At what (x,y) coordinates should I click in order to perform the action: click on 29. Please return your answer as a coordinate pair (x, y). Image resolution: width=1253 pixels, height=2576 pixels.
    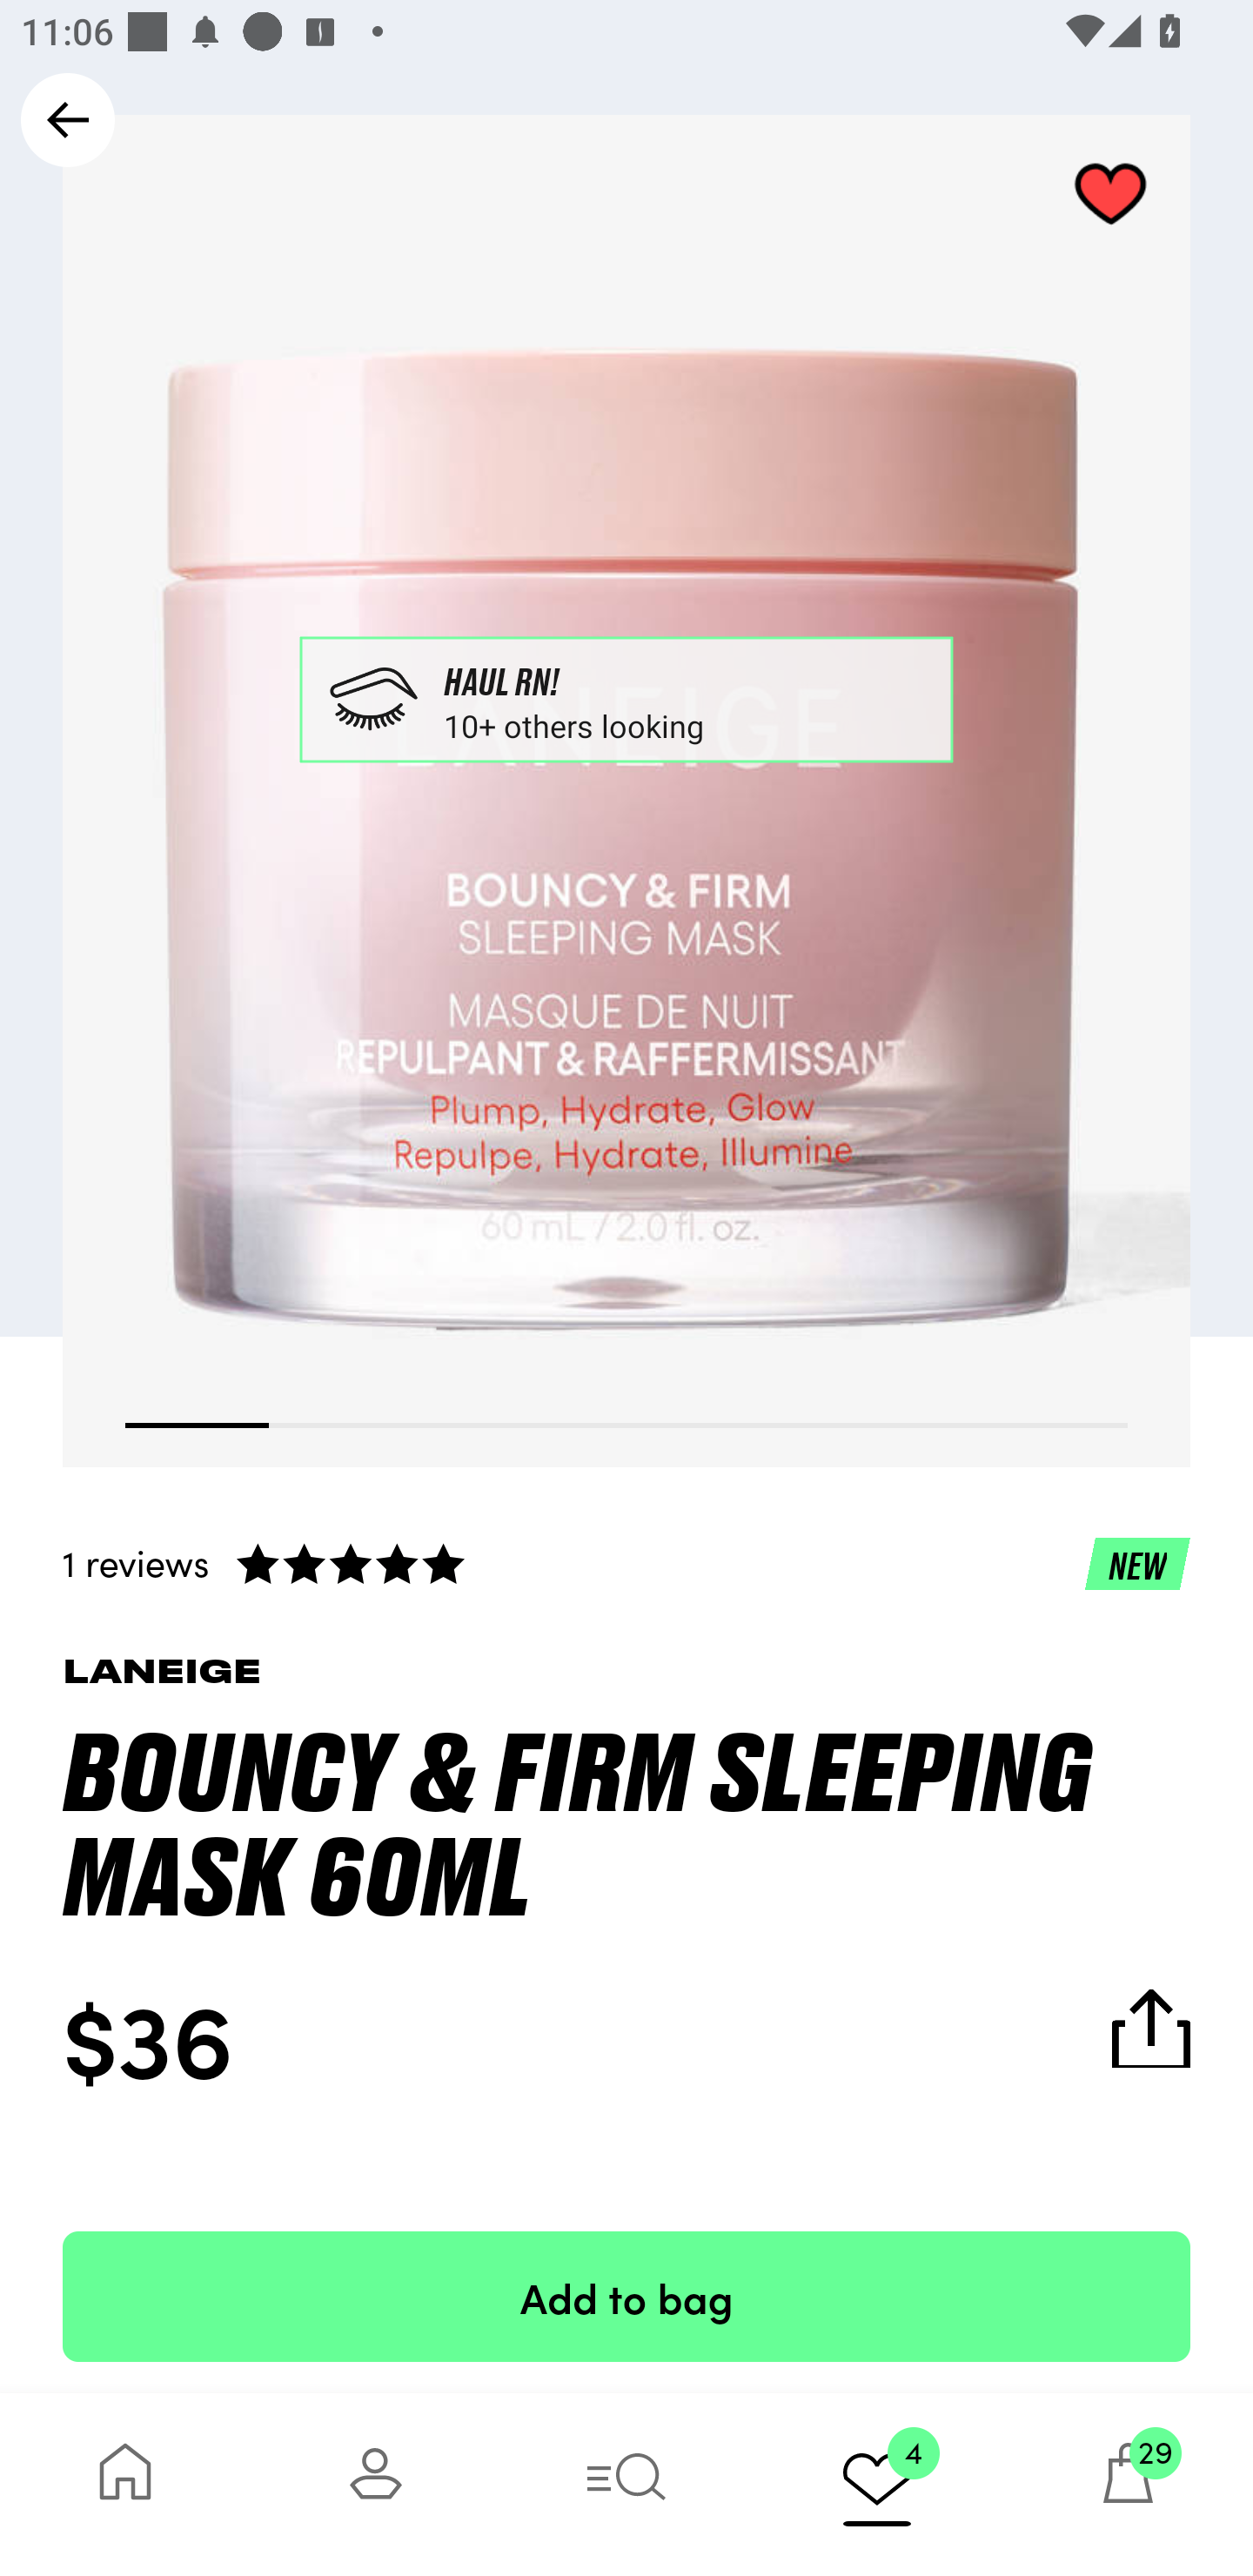
    Looking at the image, I should click on (1128, 2484).